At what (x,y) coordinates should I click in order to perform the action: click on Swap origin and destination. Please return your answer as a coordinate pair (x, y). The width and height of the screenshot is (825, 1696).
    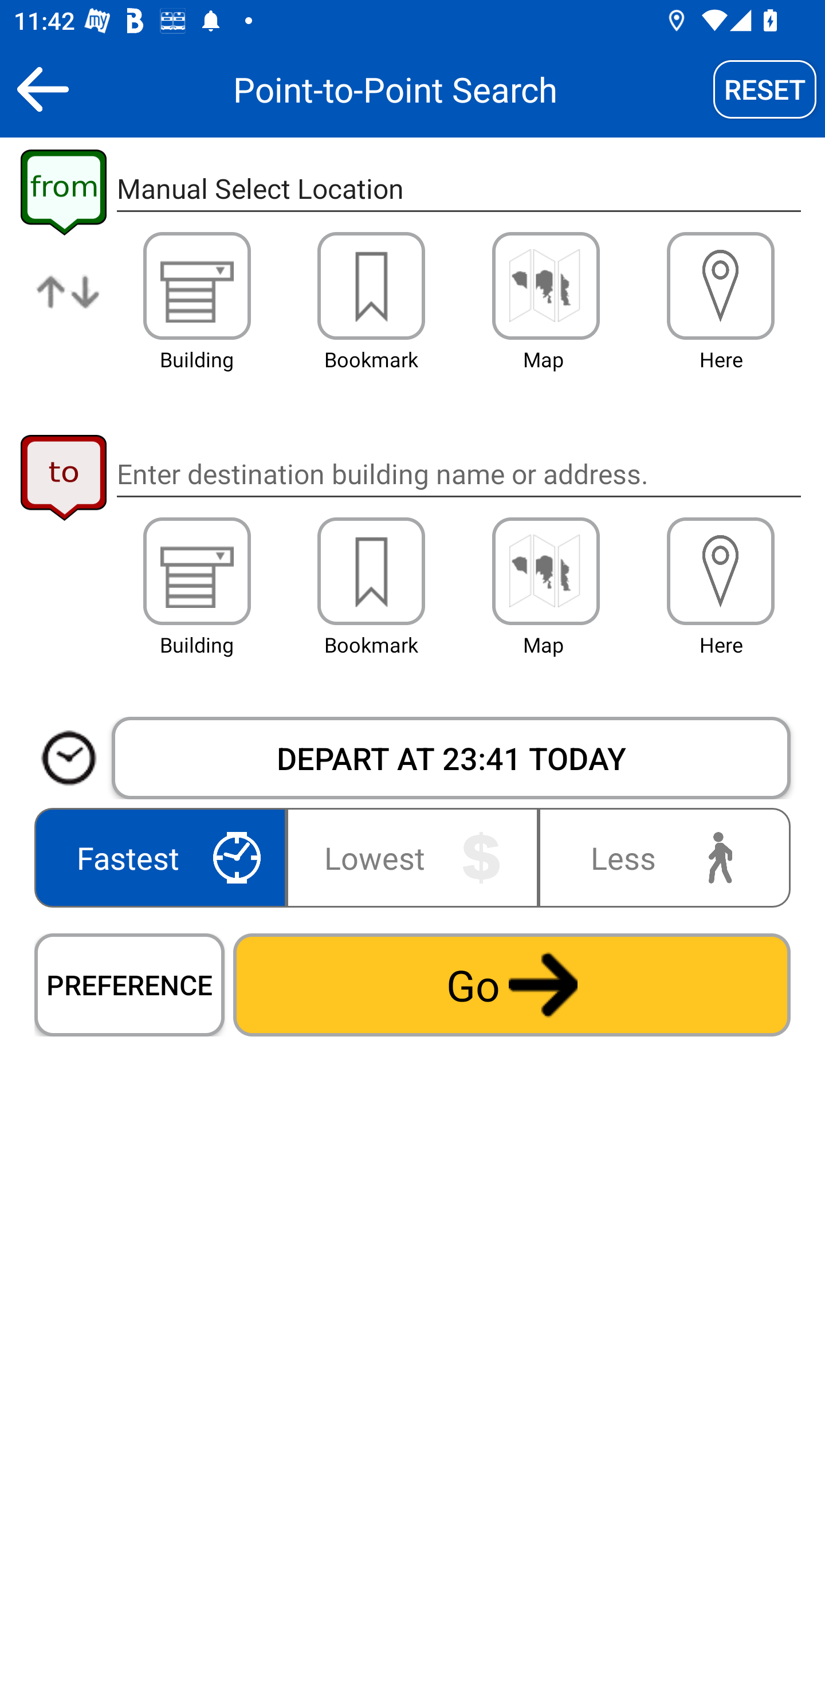
    Looking at the image, I should click on (69, 307).